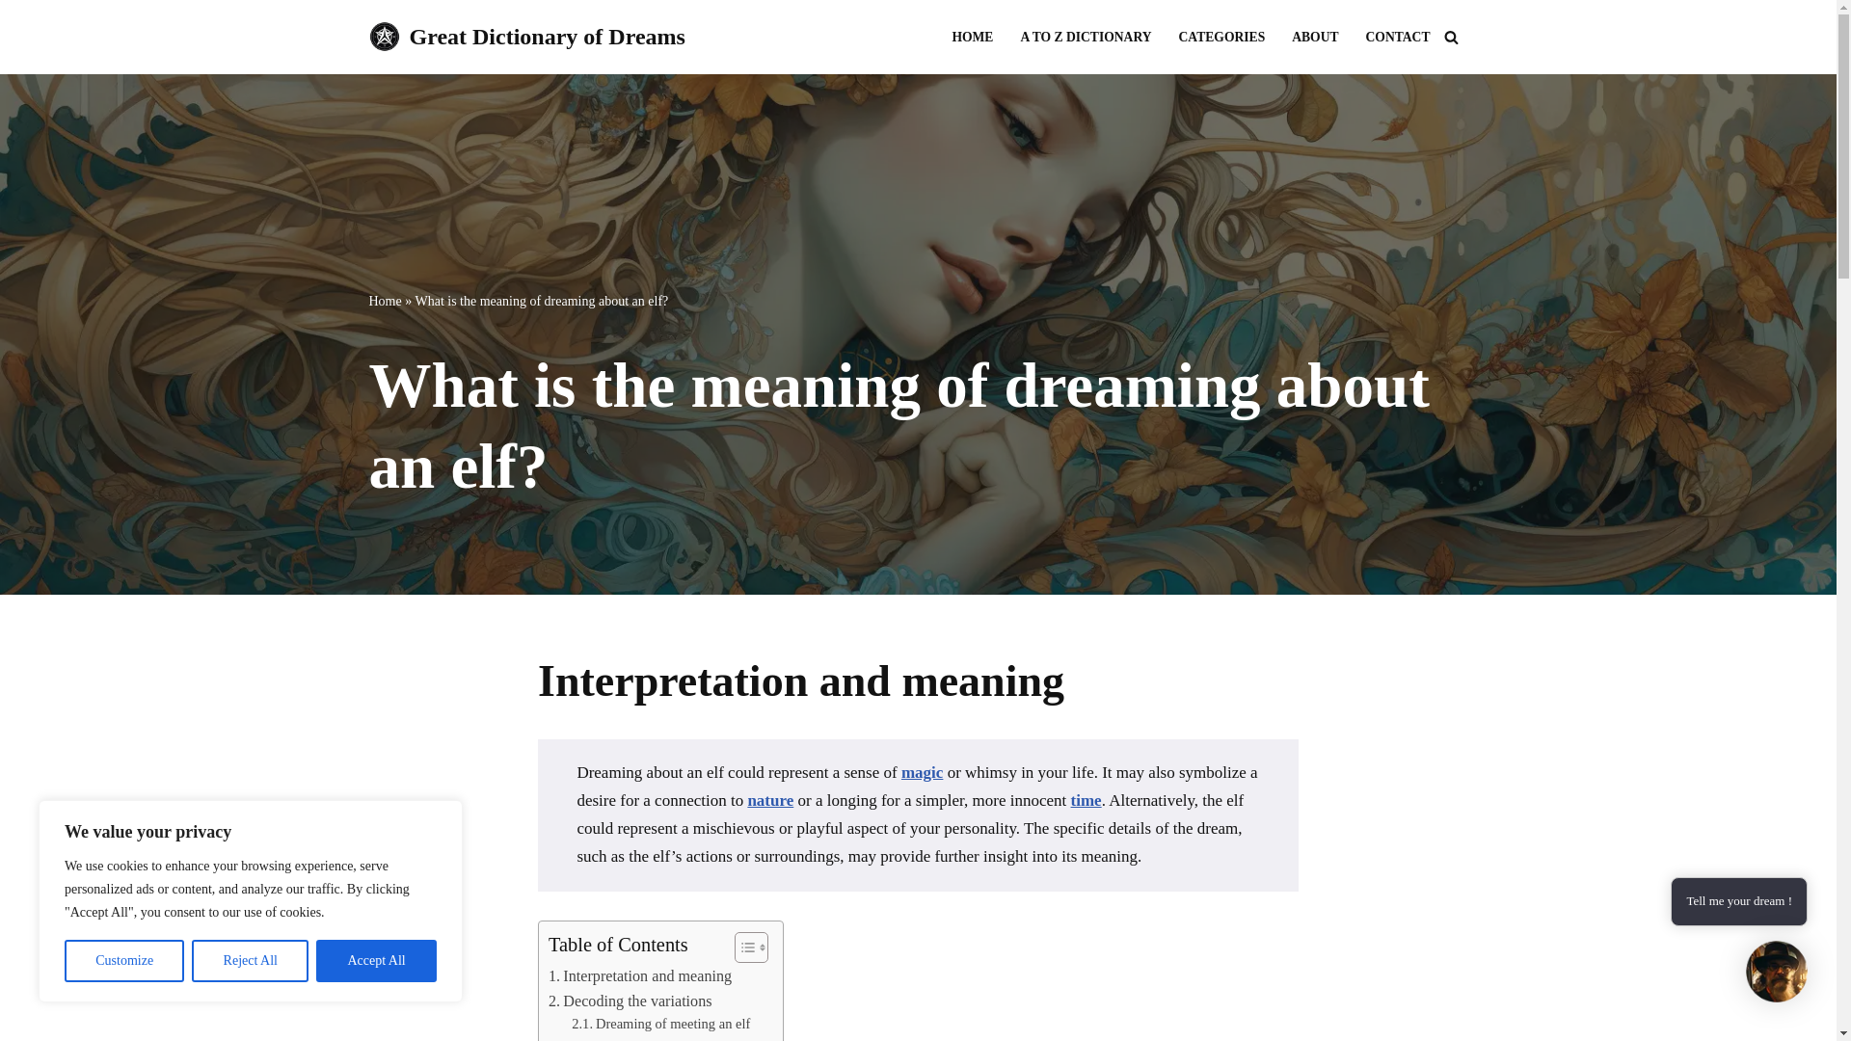 This screenshot has height=1041, width=1851. Describe the element at coordinates (376, 961) in the screenshot. I see `Accept All` at that location.